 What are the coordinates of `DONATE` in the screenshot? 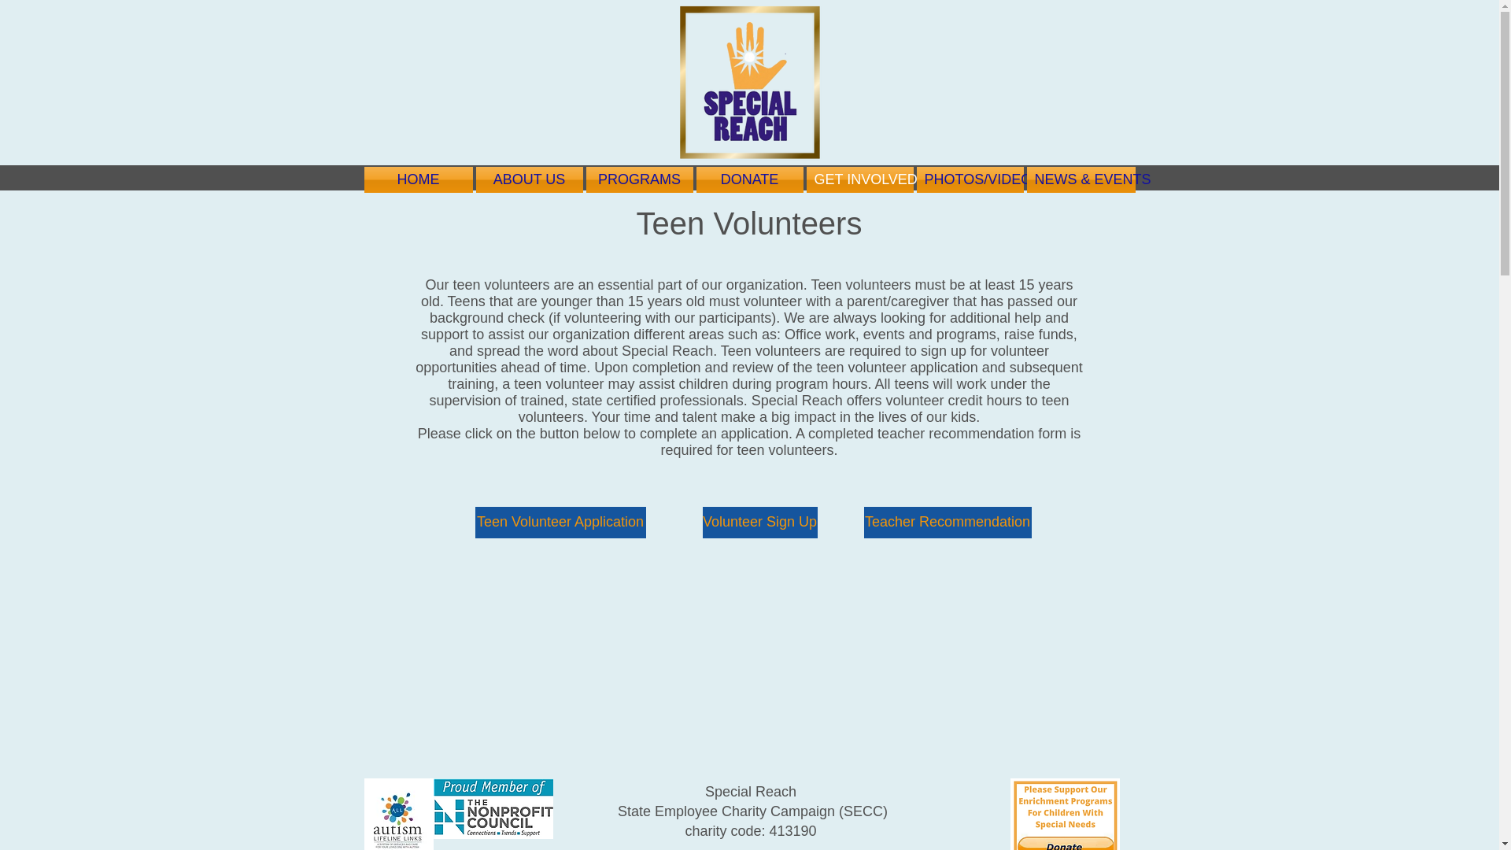 It's located at (748, 179).